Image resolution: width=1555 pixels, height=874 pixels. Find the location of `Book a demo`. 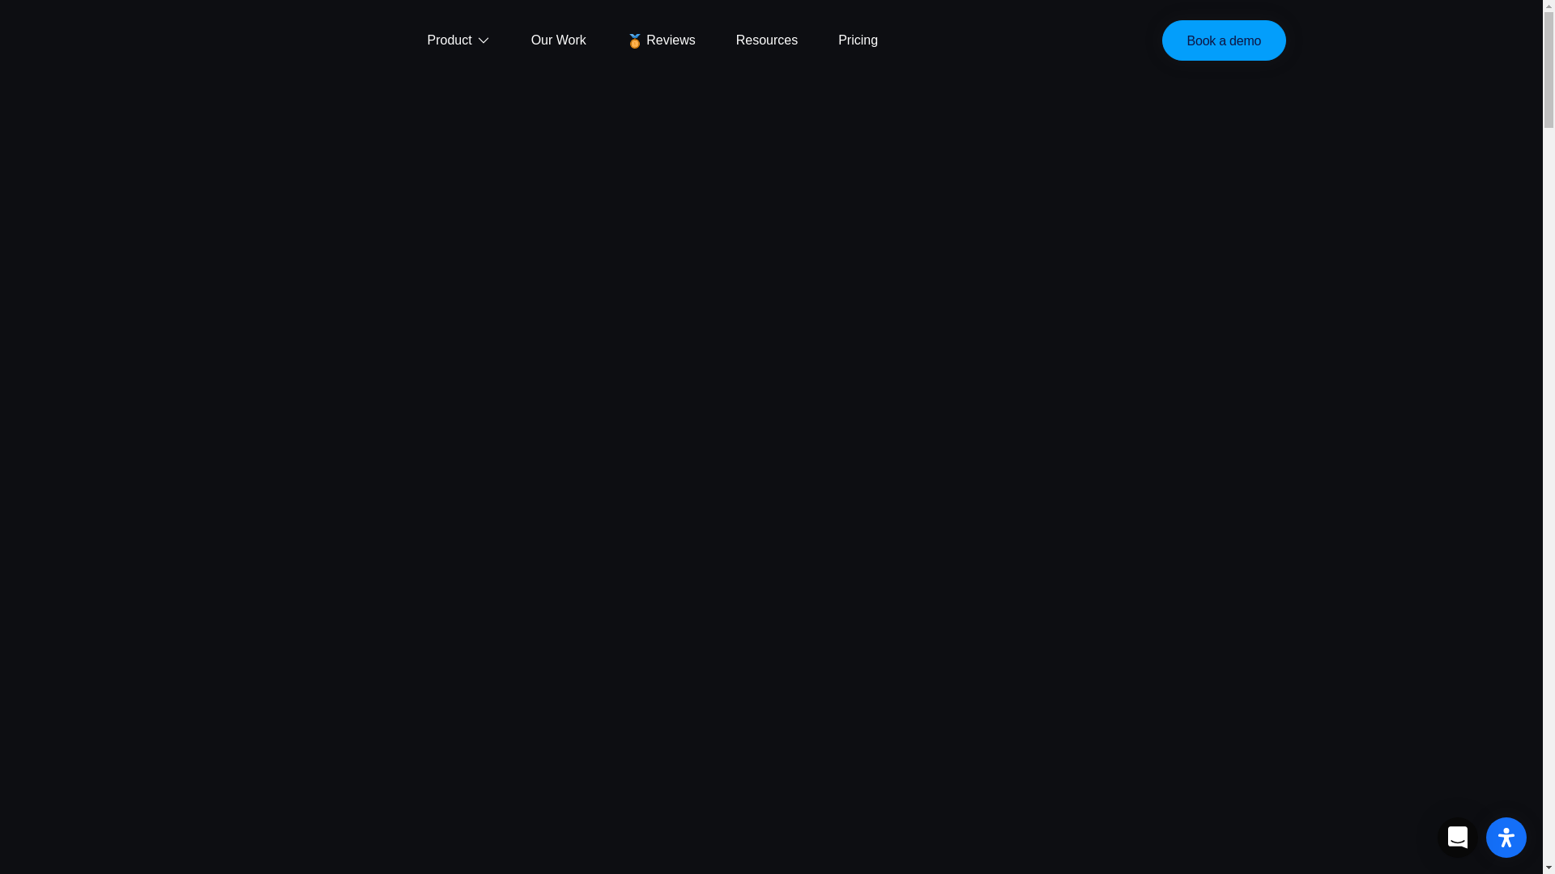

Book a demo is located at coordinates (1225, 40).